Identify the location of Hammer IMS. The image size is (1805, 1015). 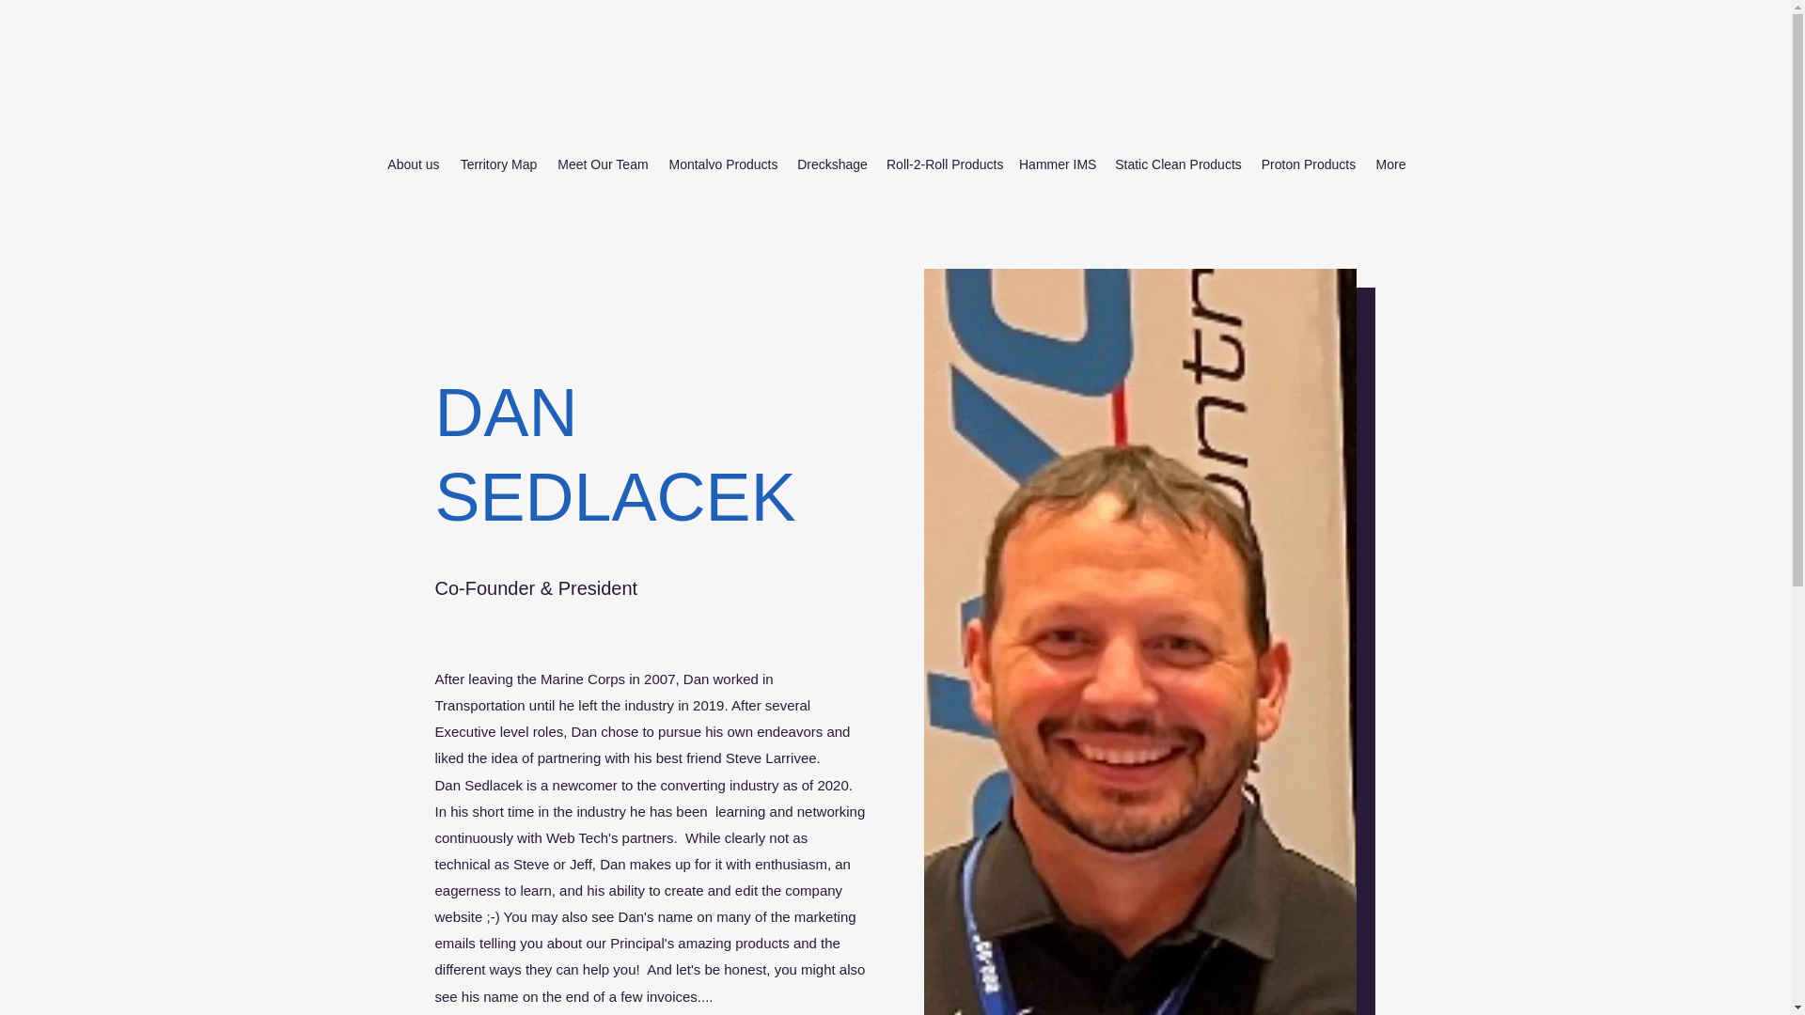
(1057, 164).